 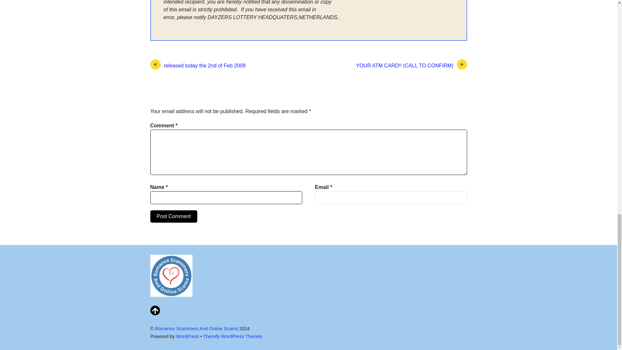 I want to click on WordPress, so click(x=187, y=336).